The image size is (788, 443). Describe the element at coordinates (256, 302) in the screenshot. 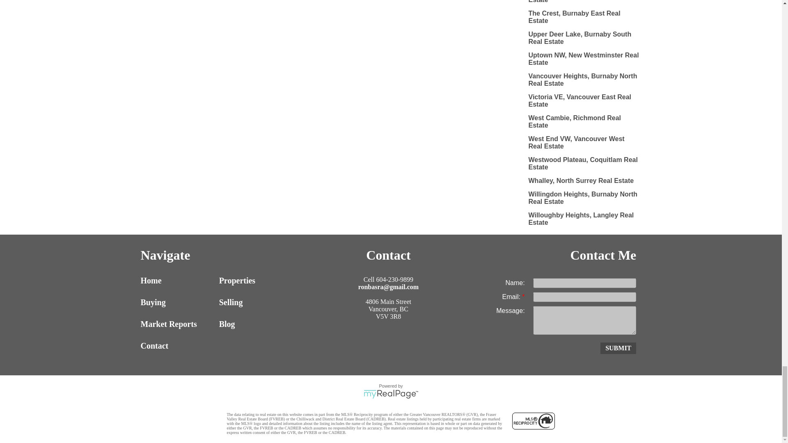

I see `Selling` at that location.